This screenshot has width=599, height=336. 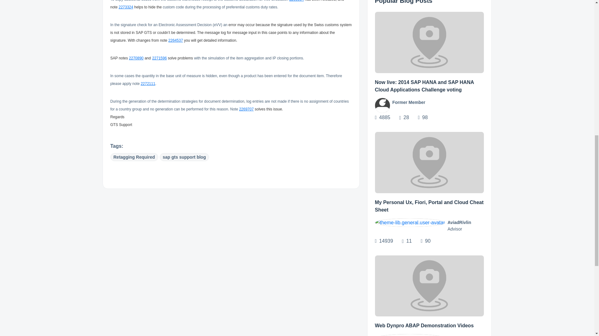 I want to click on 2269864, so click(x=296, y=1).